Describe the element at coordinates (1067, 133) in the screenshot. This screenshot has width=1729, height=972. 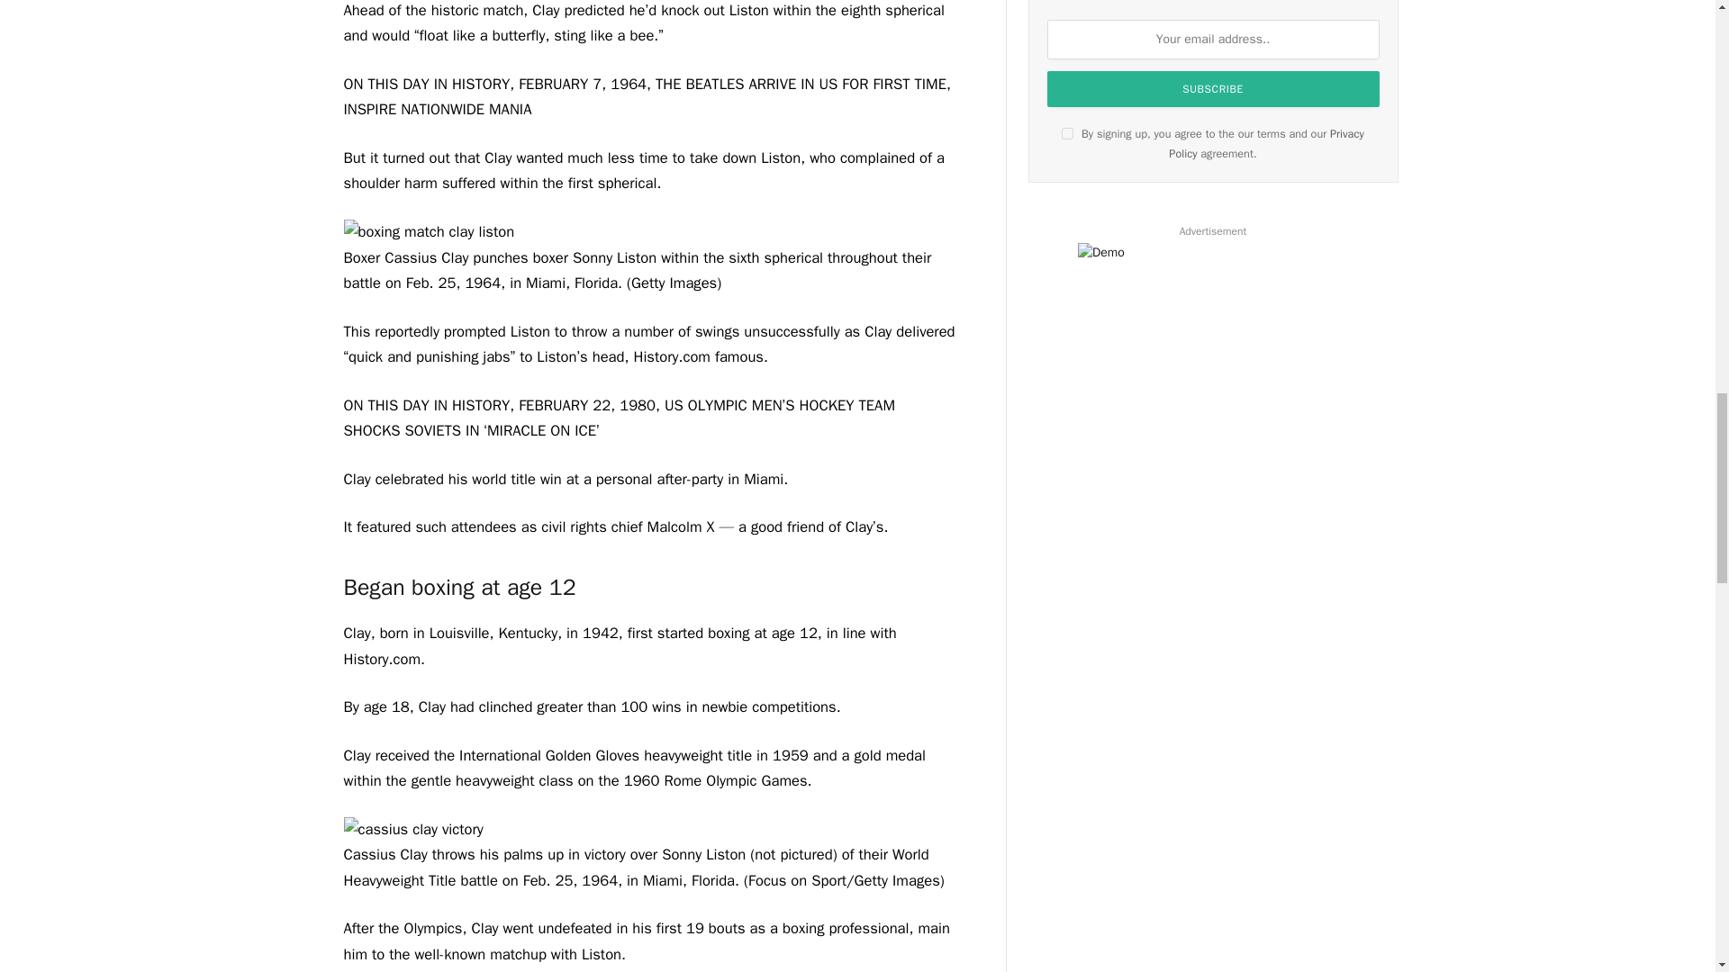
I see `on` at that location.